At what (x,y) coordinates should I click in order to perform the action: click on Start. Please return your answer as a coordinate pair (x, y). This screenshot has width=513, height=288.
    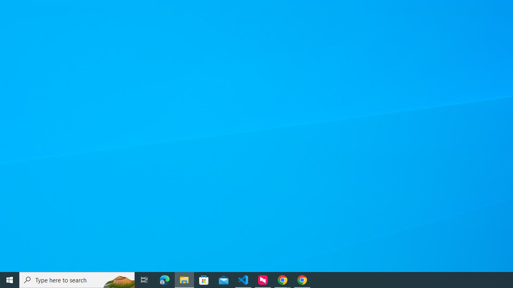
    Looking at the image, I should click on (10, 280).